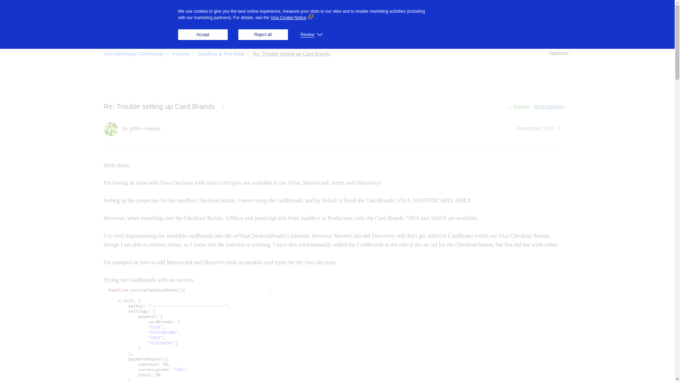  I want to click on Forums, so click(168, 32).